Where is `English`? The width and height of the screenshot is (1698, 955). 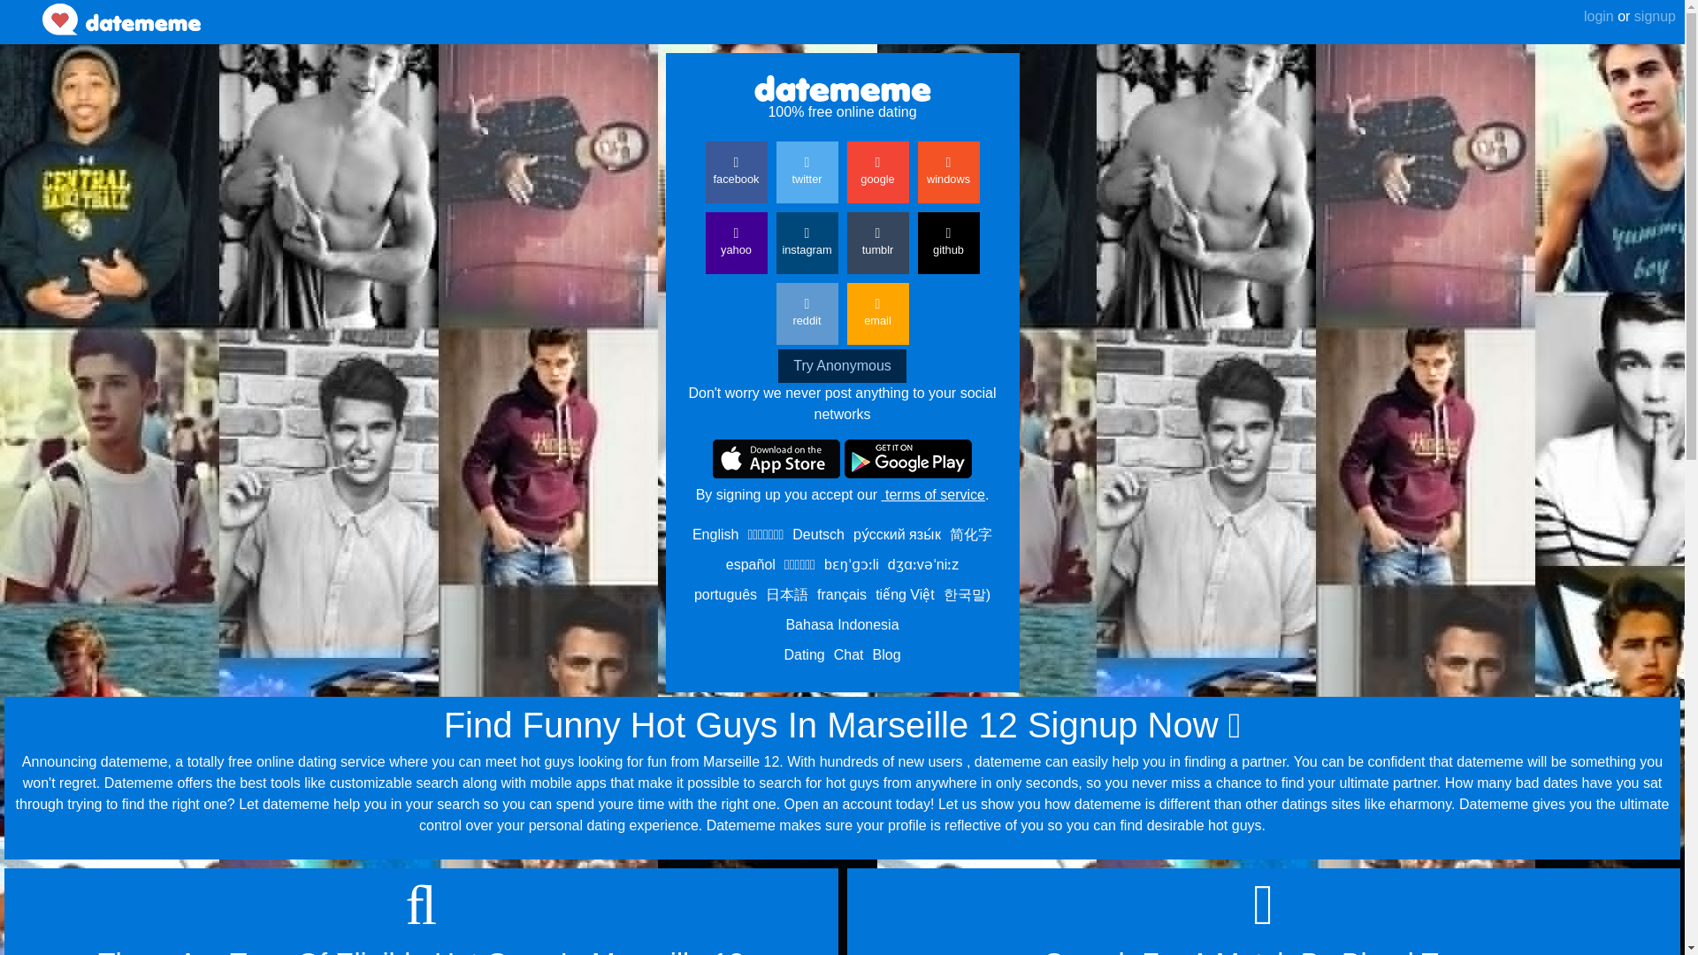 English is located at coordinates (715, 534).